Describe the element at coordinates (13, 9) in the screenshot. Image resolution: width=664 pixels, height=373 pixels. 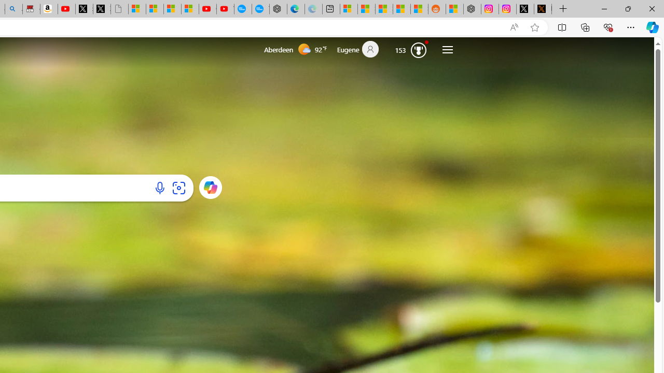
I see `Amazon Echo Dot PNG - Search Images` at that location.